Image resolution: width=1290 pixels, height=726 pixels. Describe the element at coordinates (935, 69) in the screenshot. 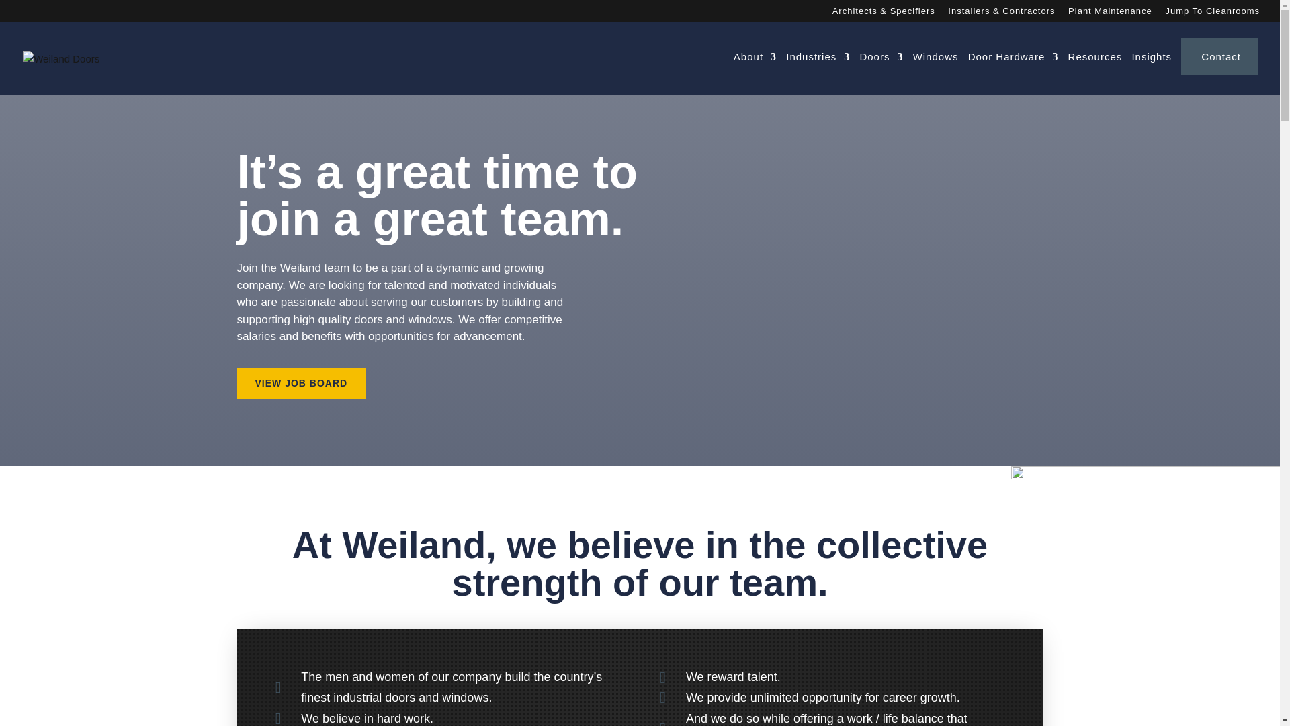

I see `Windows` at that location.